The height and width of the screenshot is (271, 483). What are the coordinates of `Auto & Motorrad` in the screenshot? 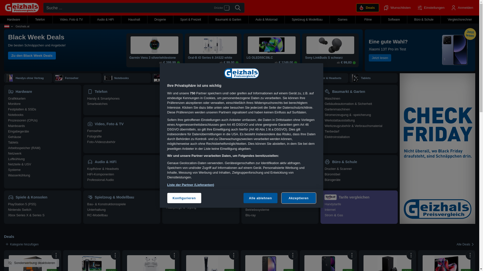 It's located at (266, 20).